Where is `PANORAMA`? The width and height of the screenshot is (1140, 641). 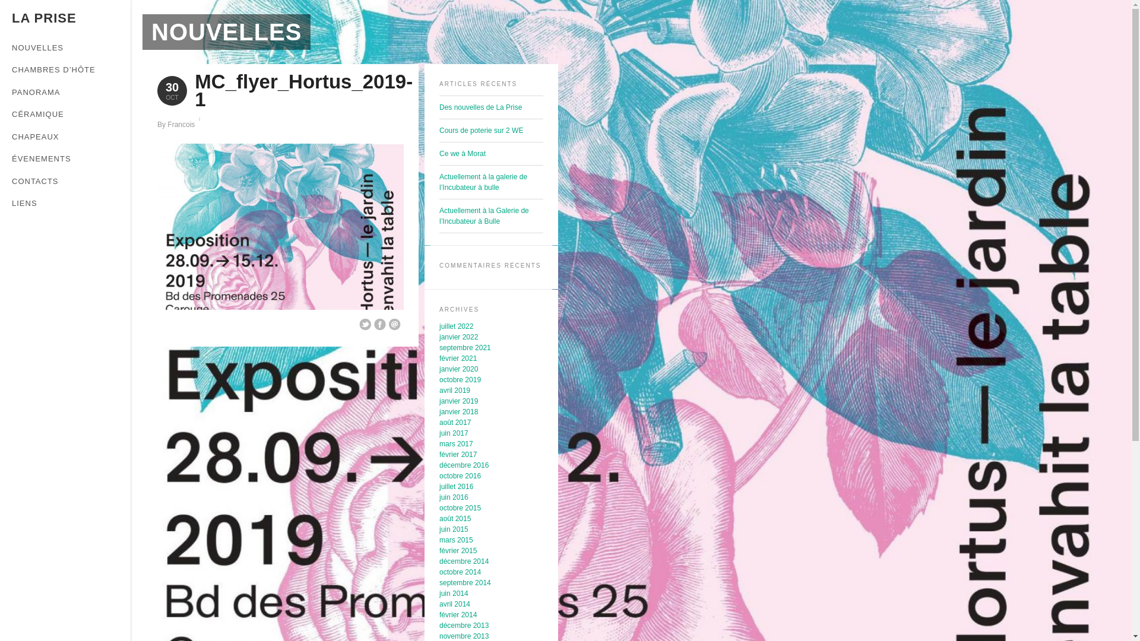 PANORAMA is located at coordinates (65, 93).